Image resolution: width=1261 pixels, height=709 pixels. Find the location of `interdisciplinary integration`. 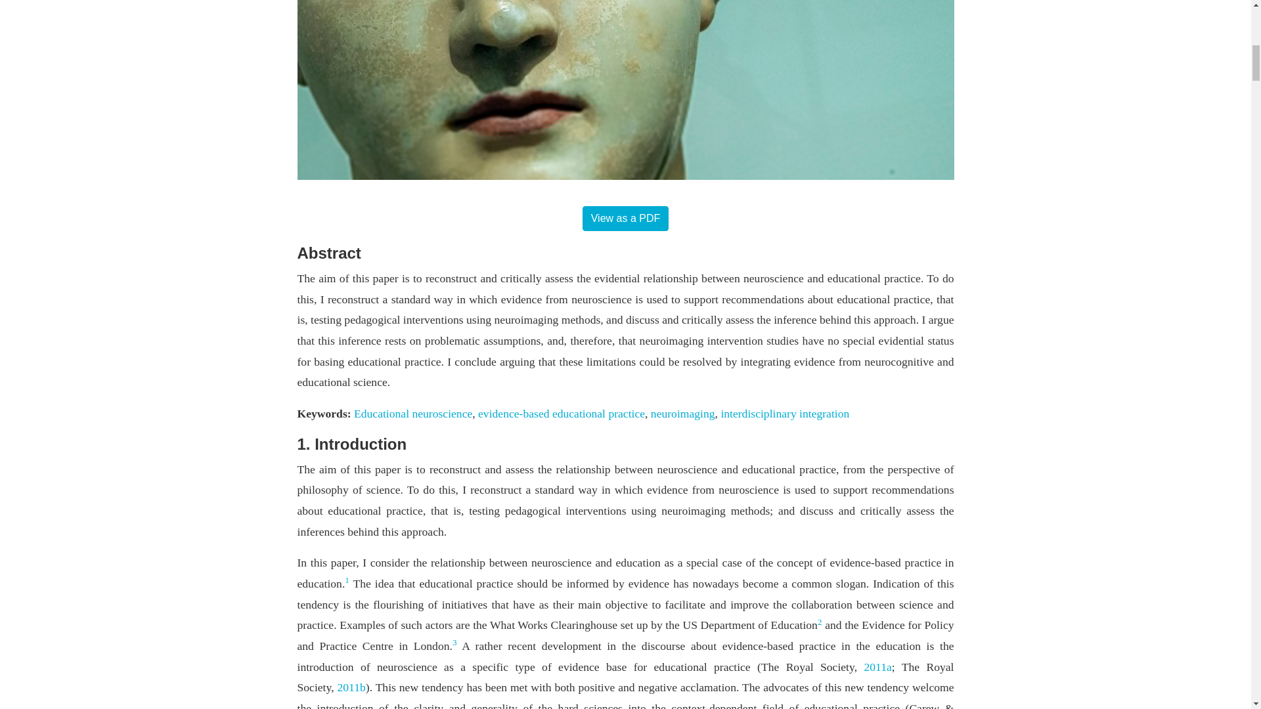

interdisciplinary integration is located at coordinates (784, 414).